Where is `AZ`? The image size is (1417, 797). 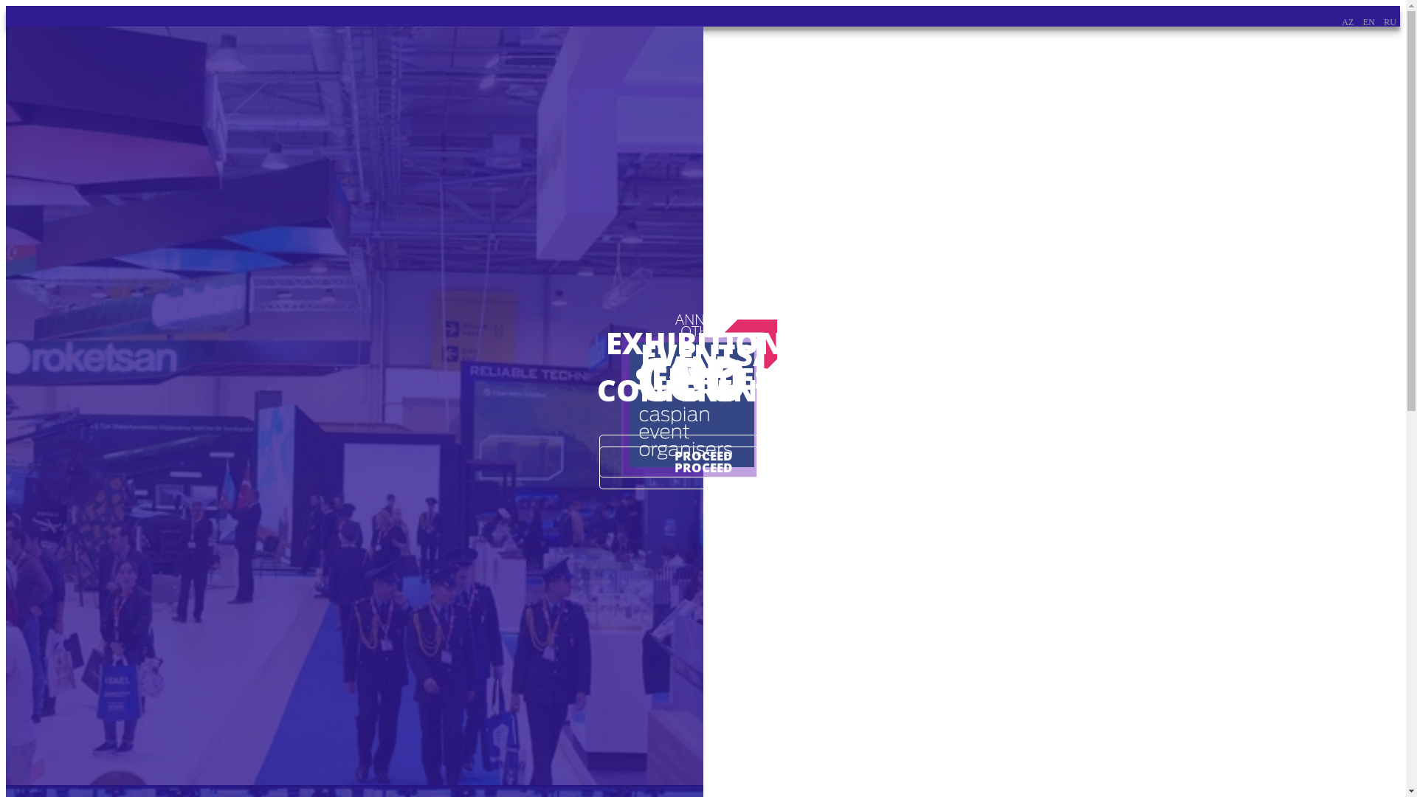 AZ is located at coordinates (1348, 22).